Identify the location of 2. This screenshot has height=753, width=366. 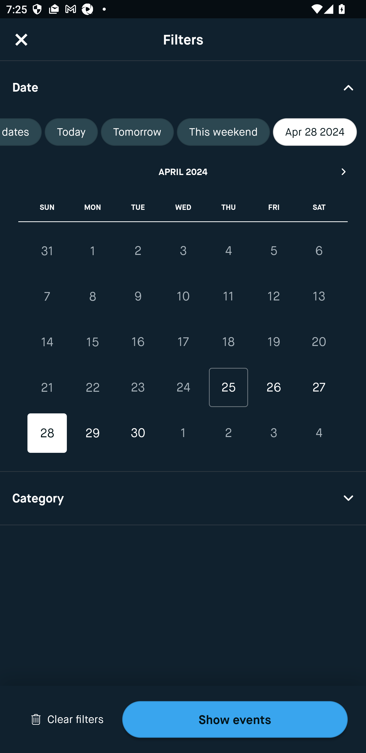
(138, 251).